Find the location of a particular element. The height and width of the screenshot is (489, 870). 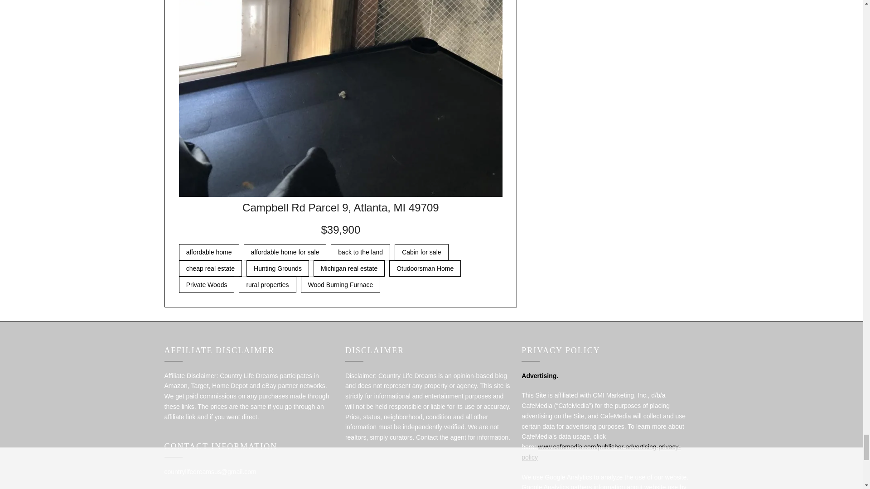

Otudoorsman Home is located at coordinates (425, 268).